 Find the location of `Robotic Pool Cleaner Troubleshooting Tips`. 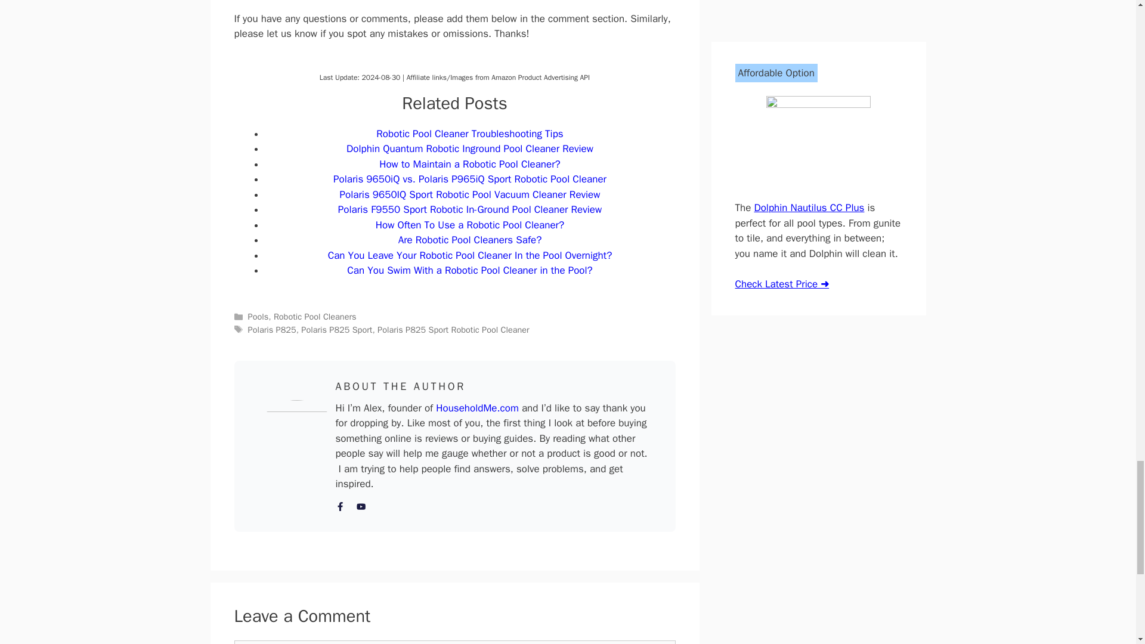

Robotic Pool Cleaner Troubleshooting Tips is located at coordinates (470, 134).